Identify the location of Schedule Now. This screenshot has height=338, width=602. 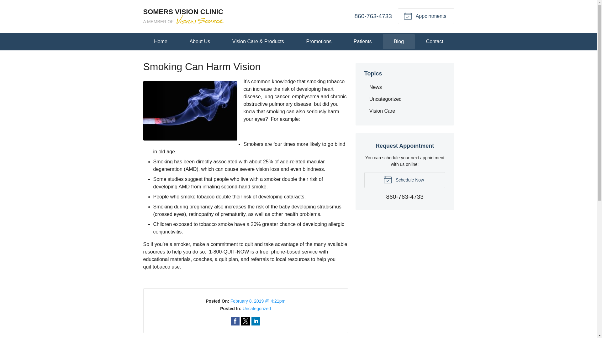
(404, 180).